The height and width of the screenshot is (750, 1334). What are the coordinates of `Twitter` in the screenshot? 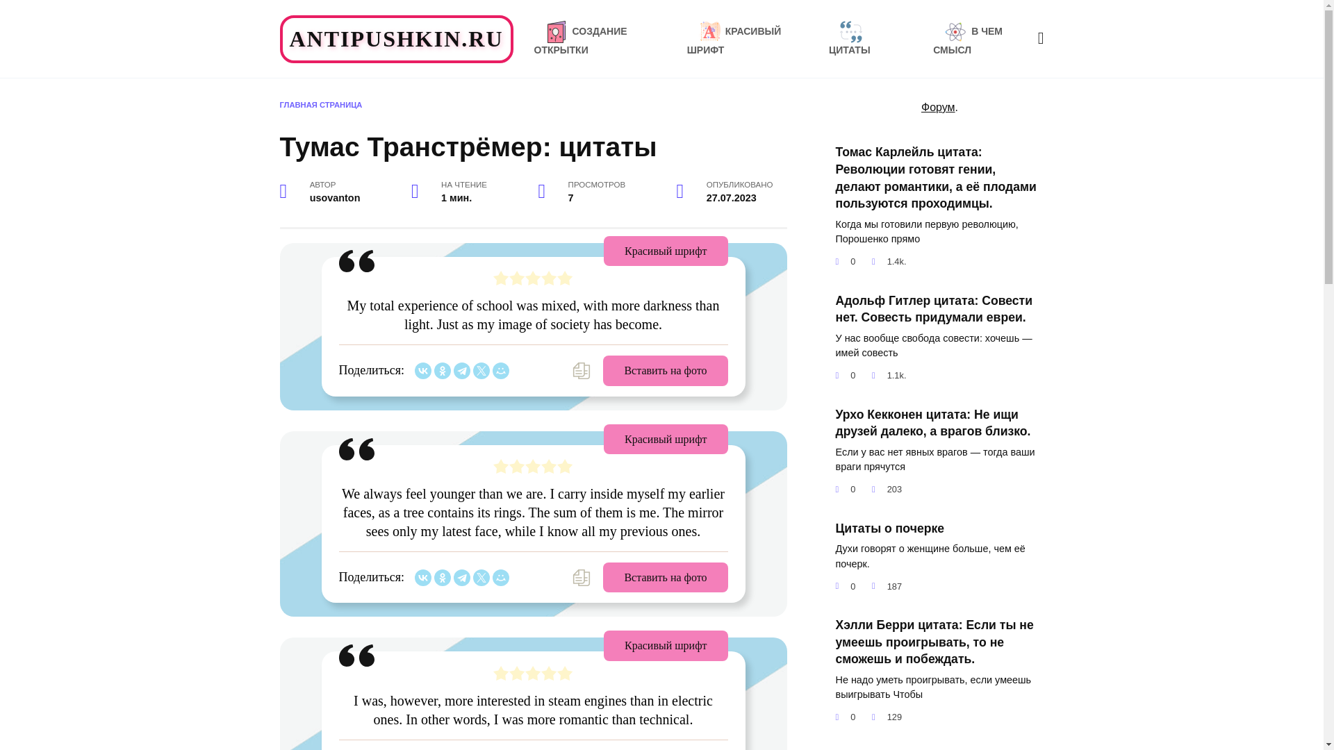 It's located at (481, 371).